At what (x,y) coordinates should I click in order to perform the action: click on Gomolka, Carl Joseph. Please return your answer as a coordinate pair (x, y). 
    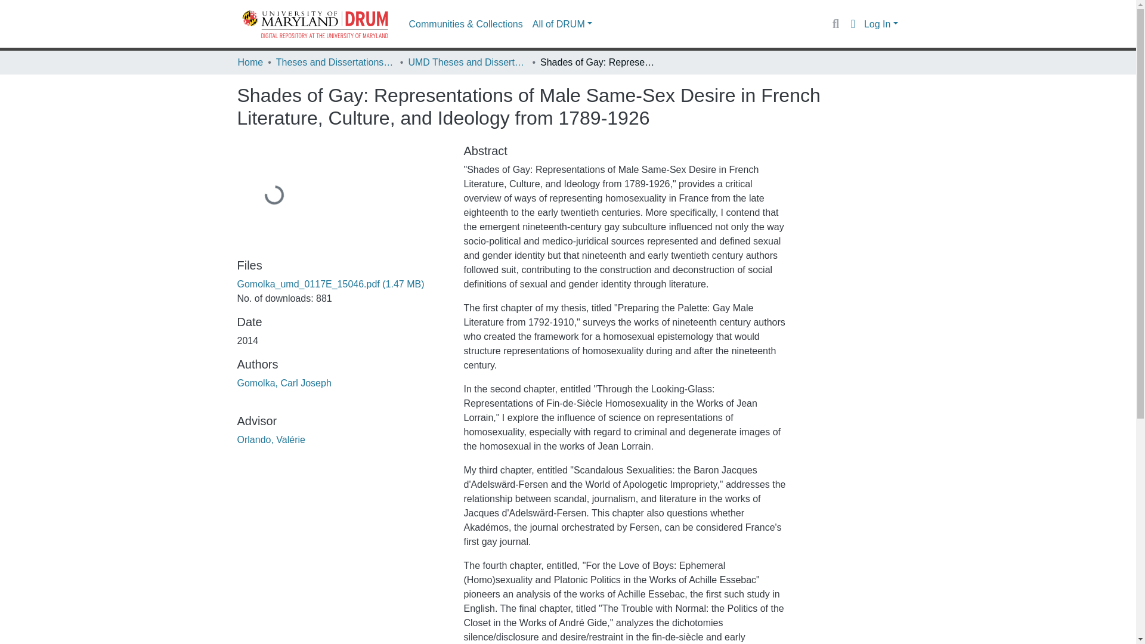
    Looking at the image, I should click on (284, 383).